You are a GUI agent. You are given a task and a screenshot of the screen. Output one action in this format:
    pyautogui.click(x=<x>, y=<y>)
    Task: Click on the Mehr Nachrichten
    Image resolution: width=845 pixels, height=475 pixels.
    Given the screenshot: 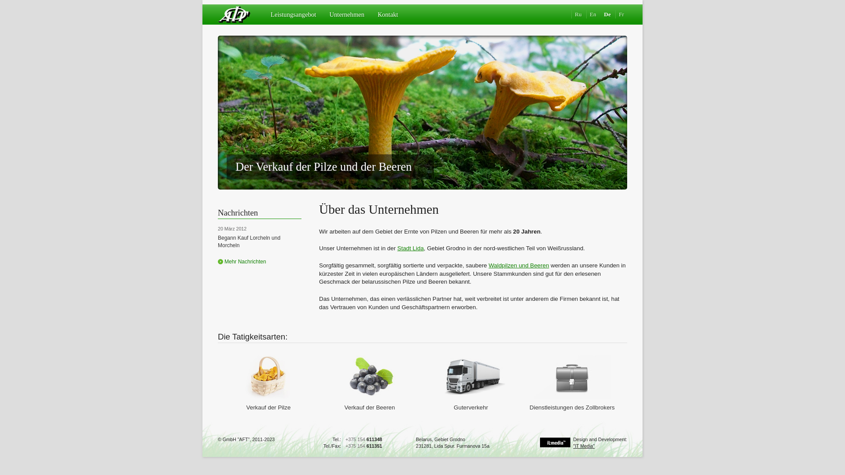 What is the action you would take?
    pyautogui.click(x=242, y=262)
    